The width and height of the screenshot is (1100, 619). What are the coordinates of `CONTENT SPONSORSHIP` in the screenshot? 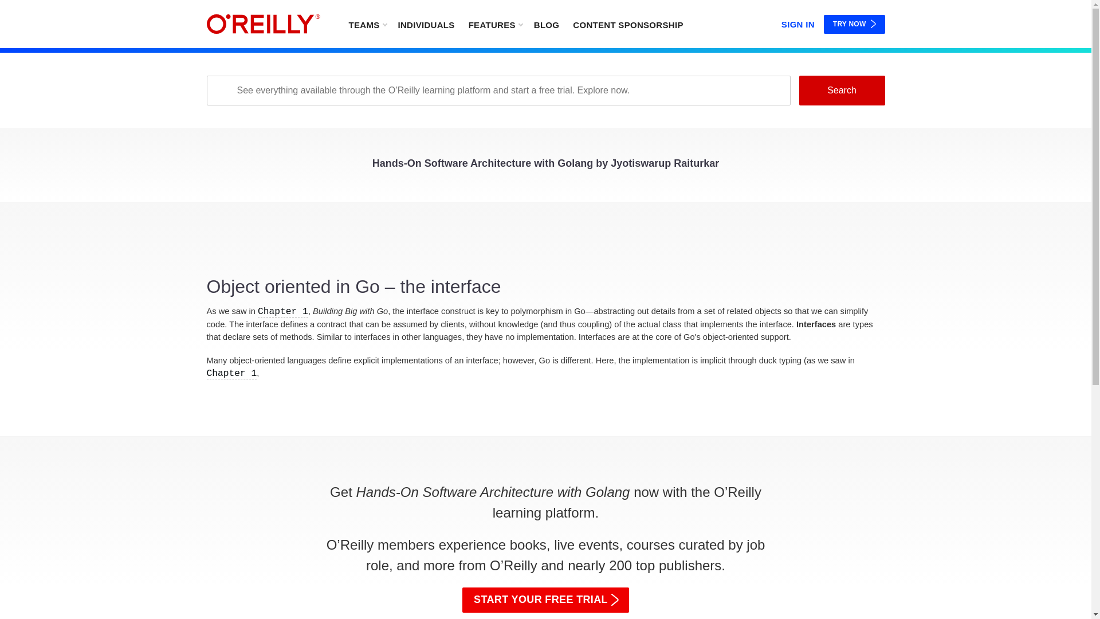 It's located at (628, 24).